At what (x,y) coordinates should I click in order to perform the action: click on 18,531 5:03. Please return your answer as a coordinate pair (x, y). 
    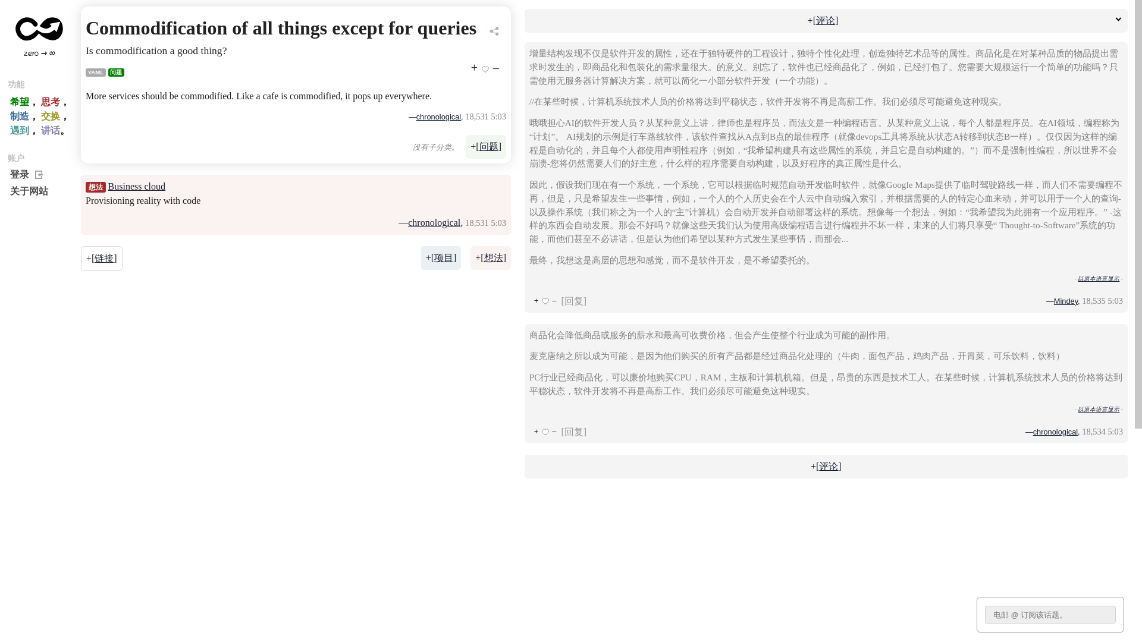
    Looking at the image, I should click on (607, 279).